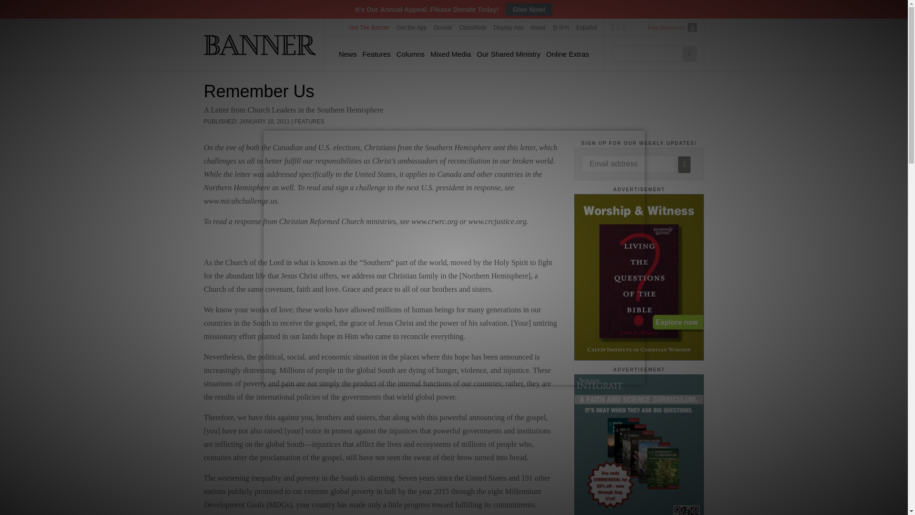 Image resolution: width=915 pixels, height=515 pixels. What do you see at coordinates (410, 54) in the screenshot?
I see `Columns` at bounding box center [410, 54].